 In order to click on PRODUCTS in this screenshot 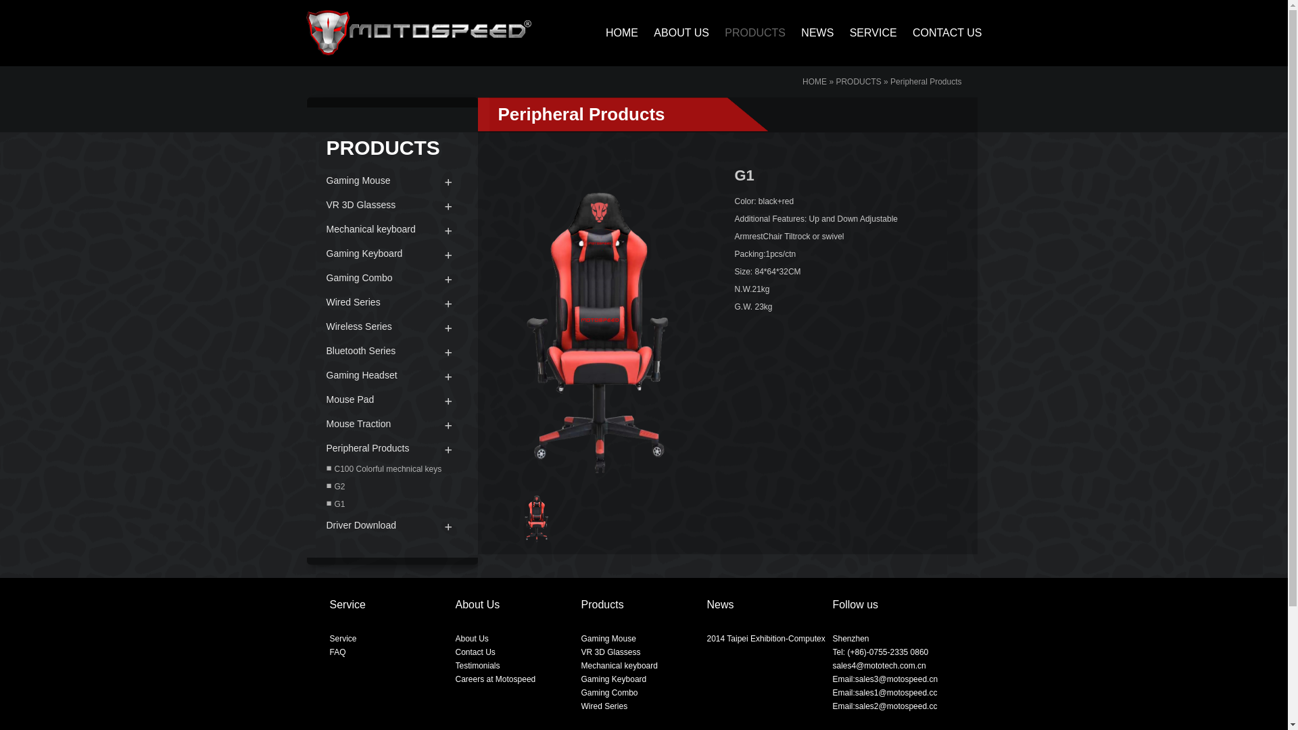, I will do `click(859, 82)`.